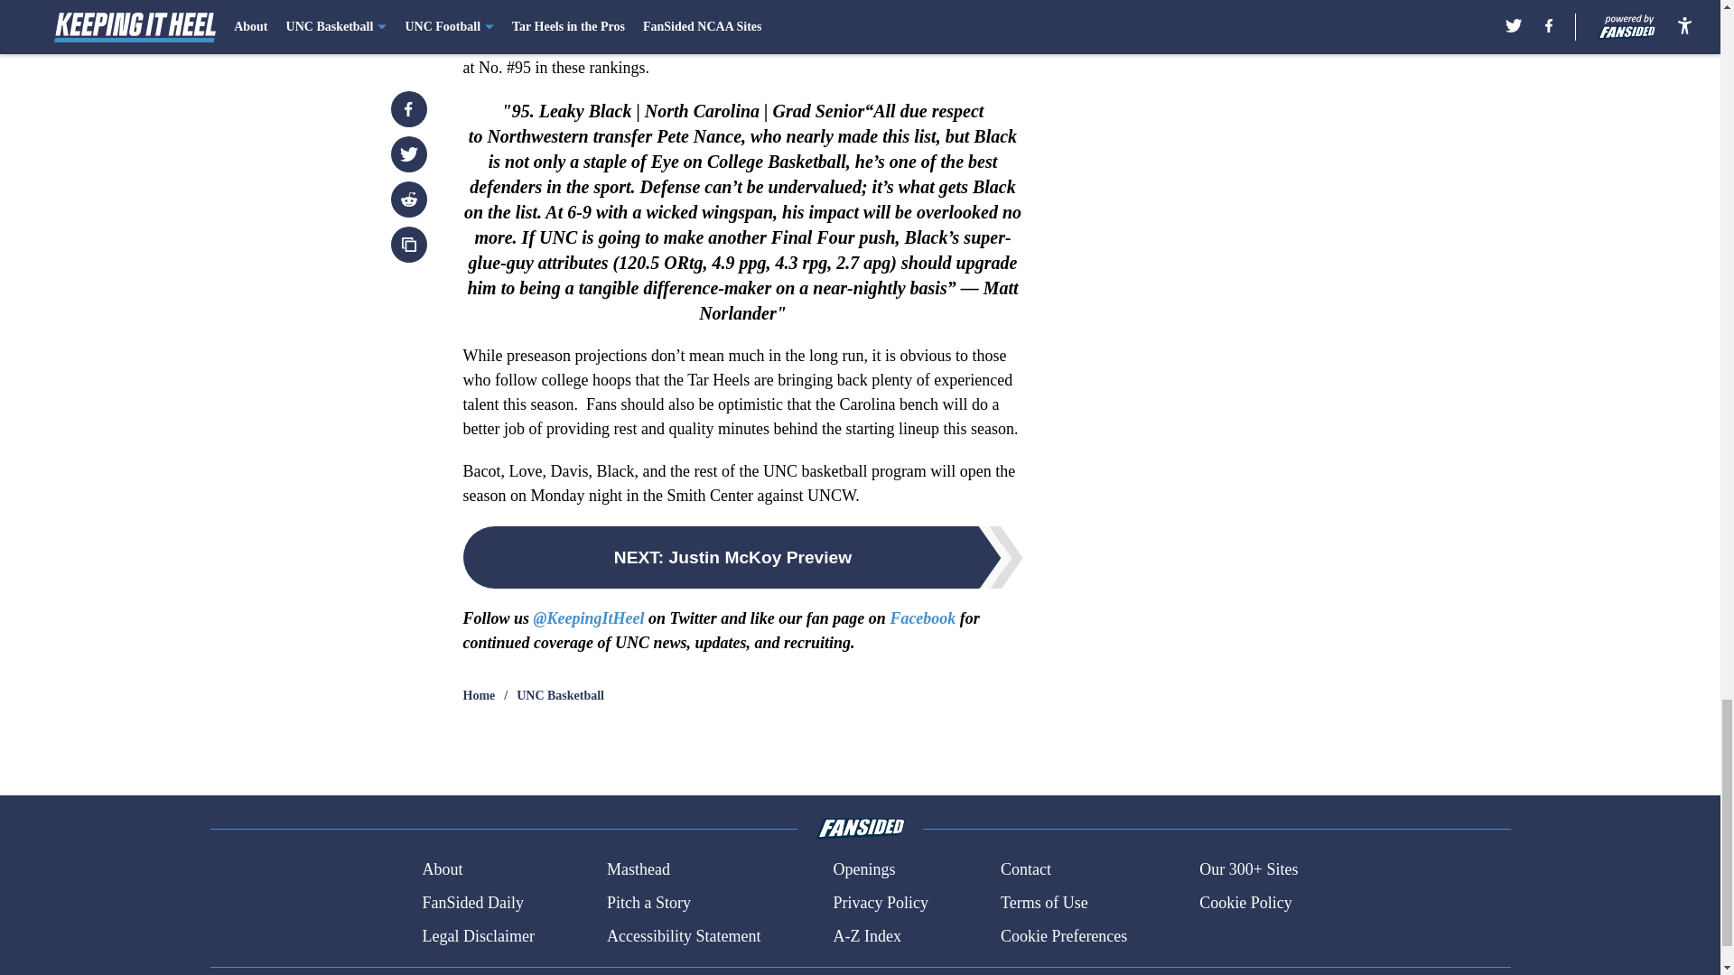  What do you see at coordinates (638, 870) in the screenshot?
I see `Masthead` at bounding box center [638, 870].